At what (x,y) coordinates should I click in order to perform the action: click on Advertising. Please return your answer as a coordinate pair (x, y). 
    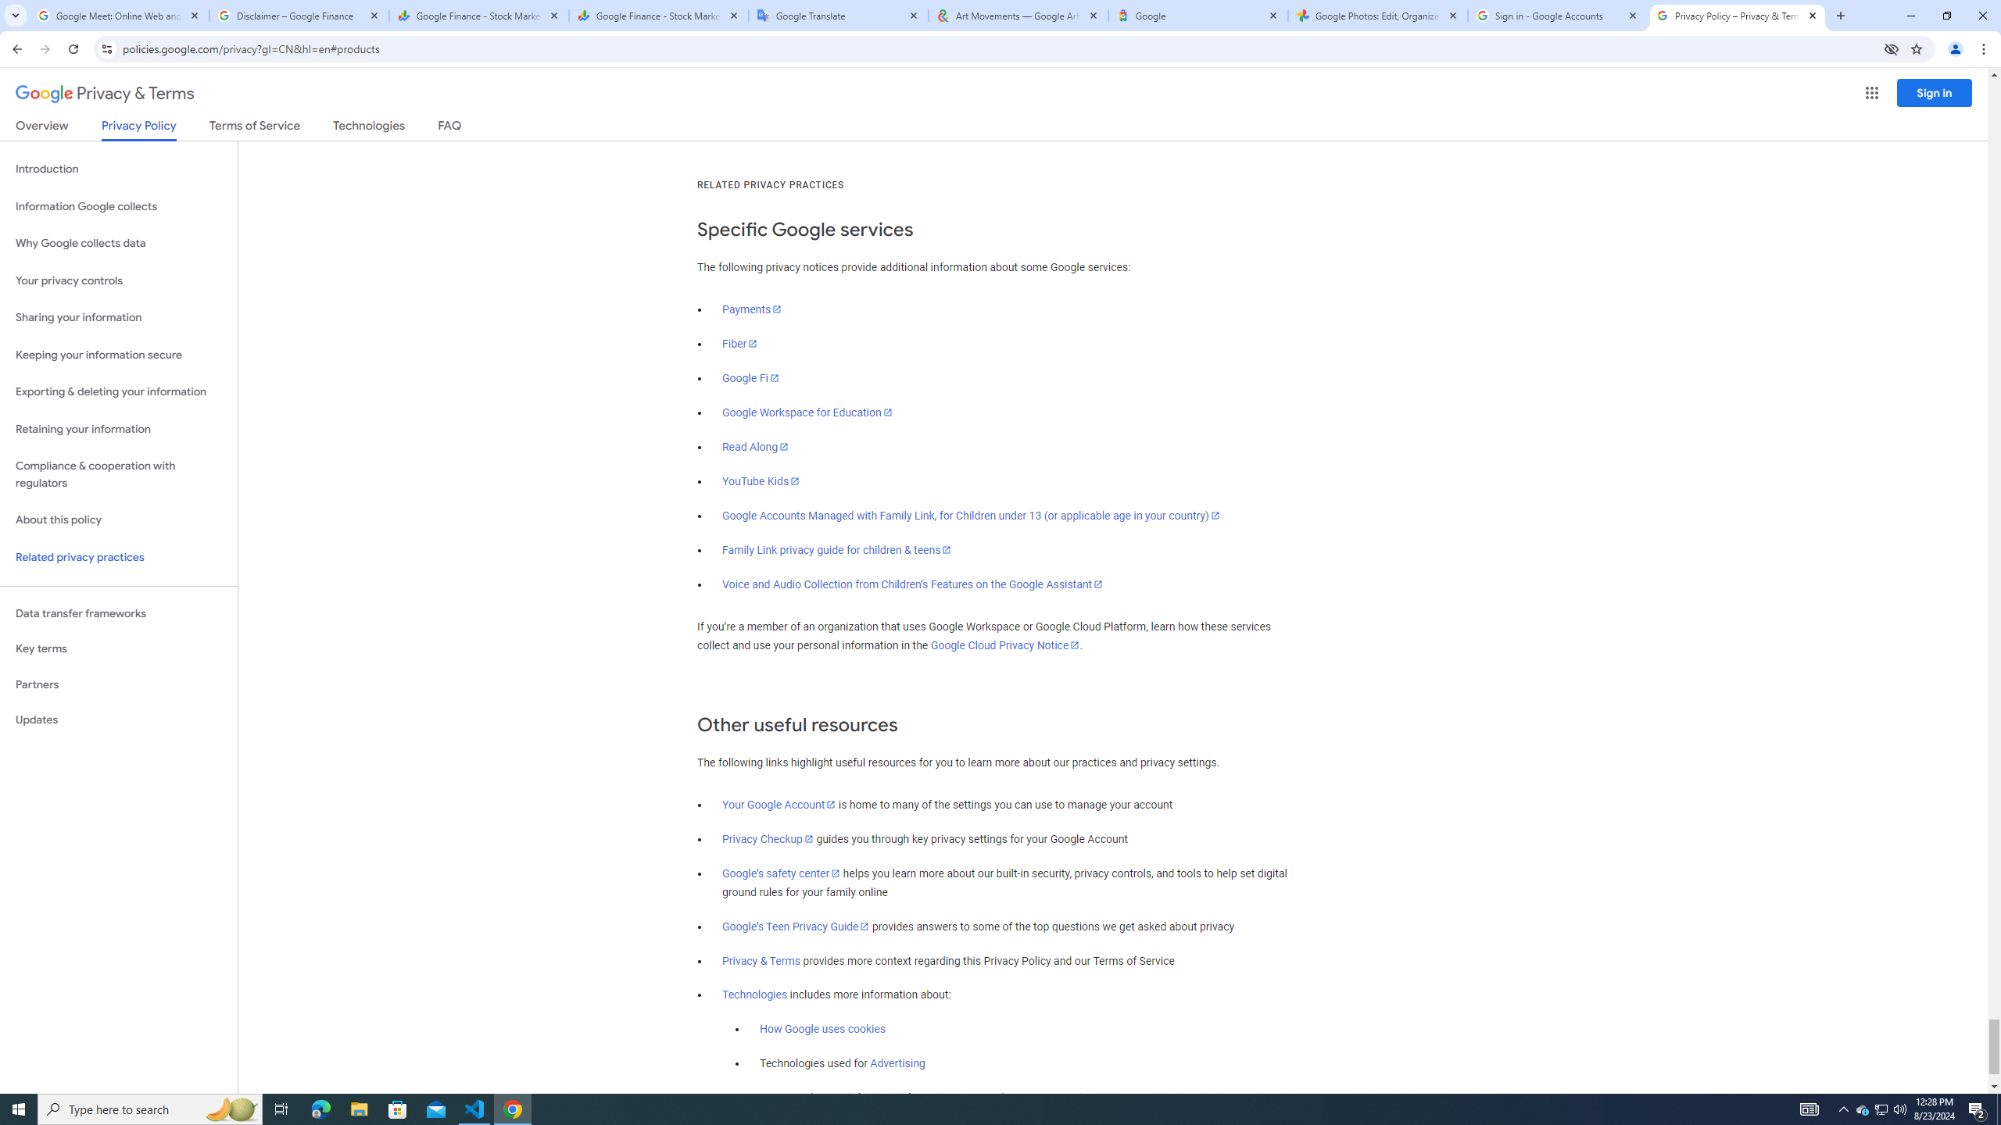
    Looking at the image, I should click on (897, 1064).